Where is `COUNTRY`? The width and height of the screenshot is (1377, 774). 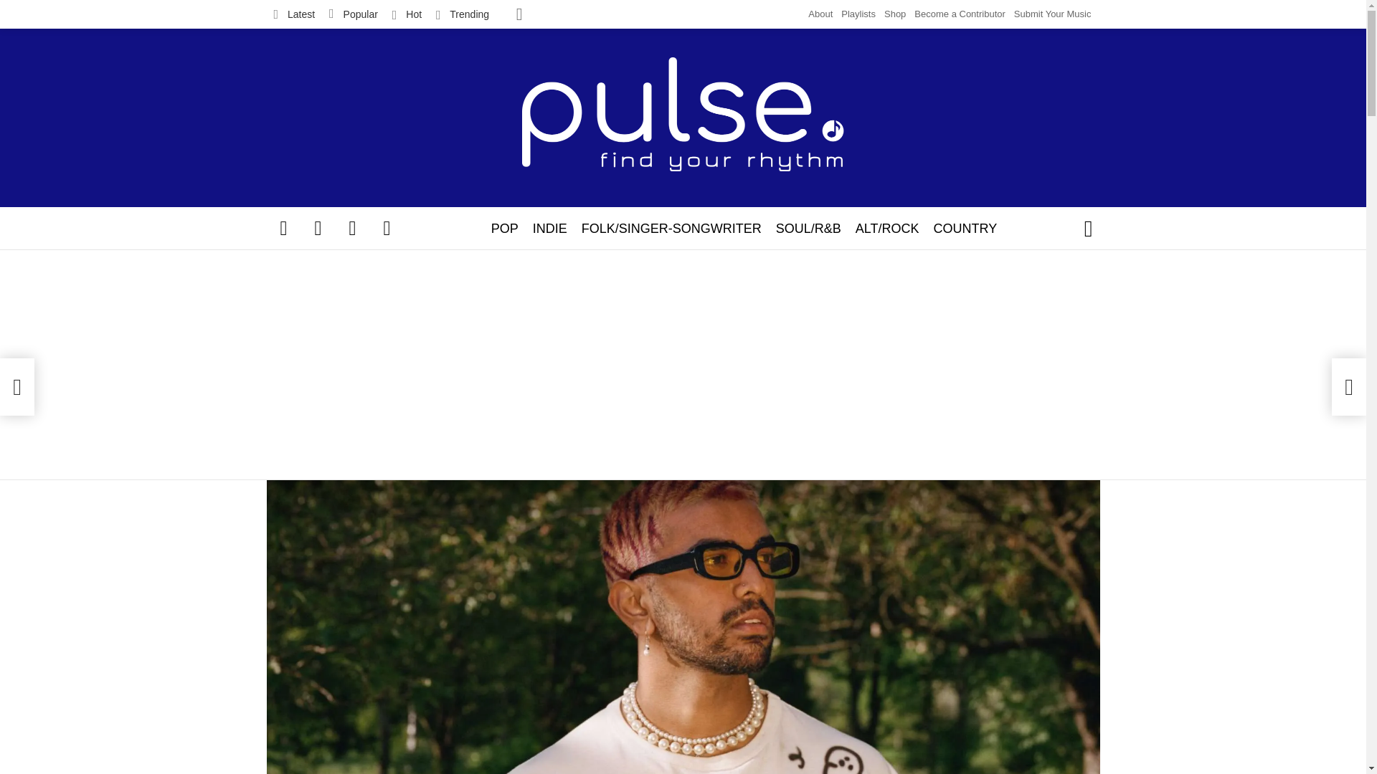 COUNTRY is located at coordinates (965, 228).